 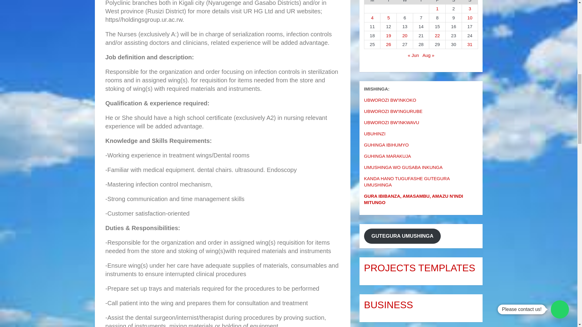 What do you see at coordinates (454, 2) in the screenshot?
I see `Saturday` at bounding box center [454, 2].